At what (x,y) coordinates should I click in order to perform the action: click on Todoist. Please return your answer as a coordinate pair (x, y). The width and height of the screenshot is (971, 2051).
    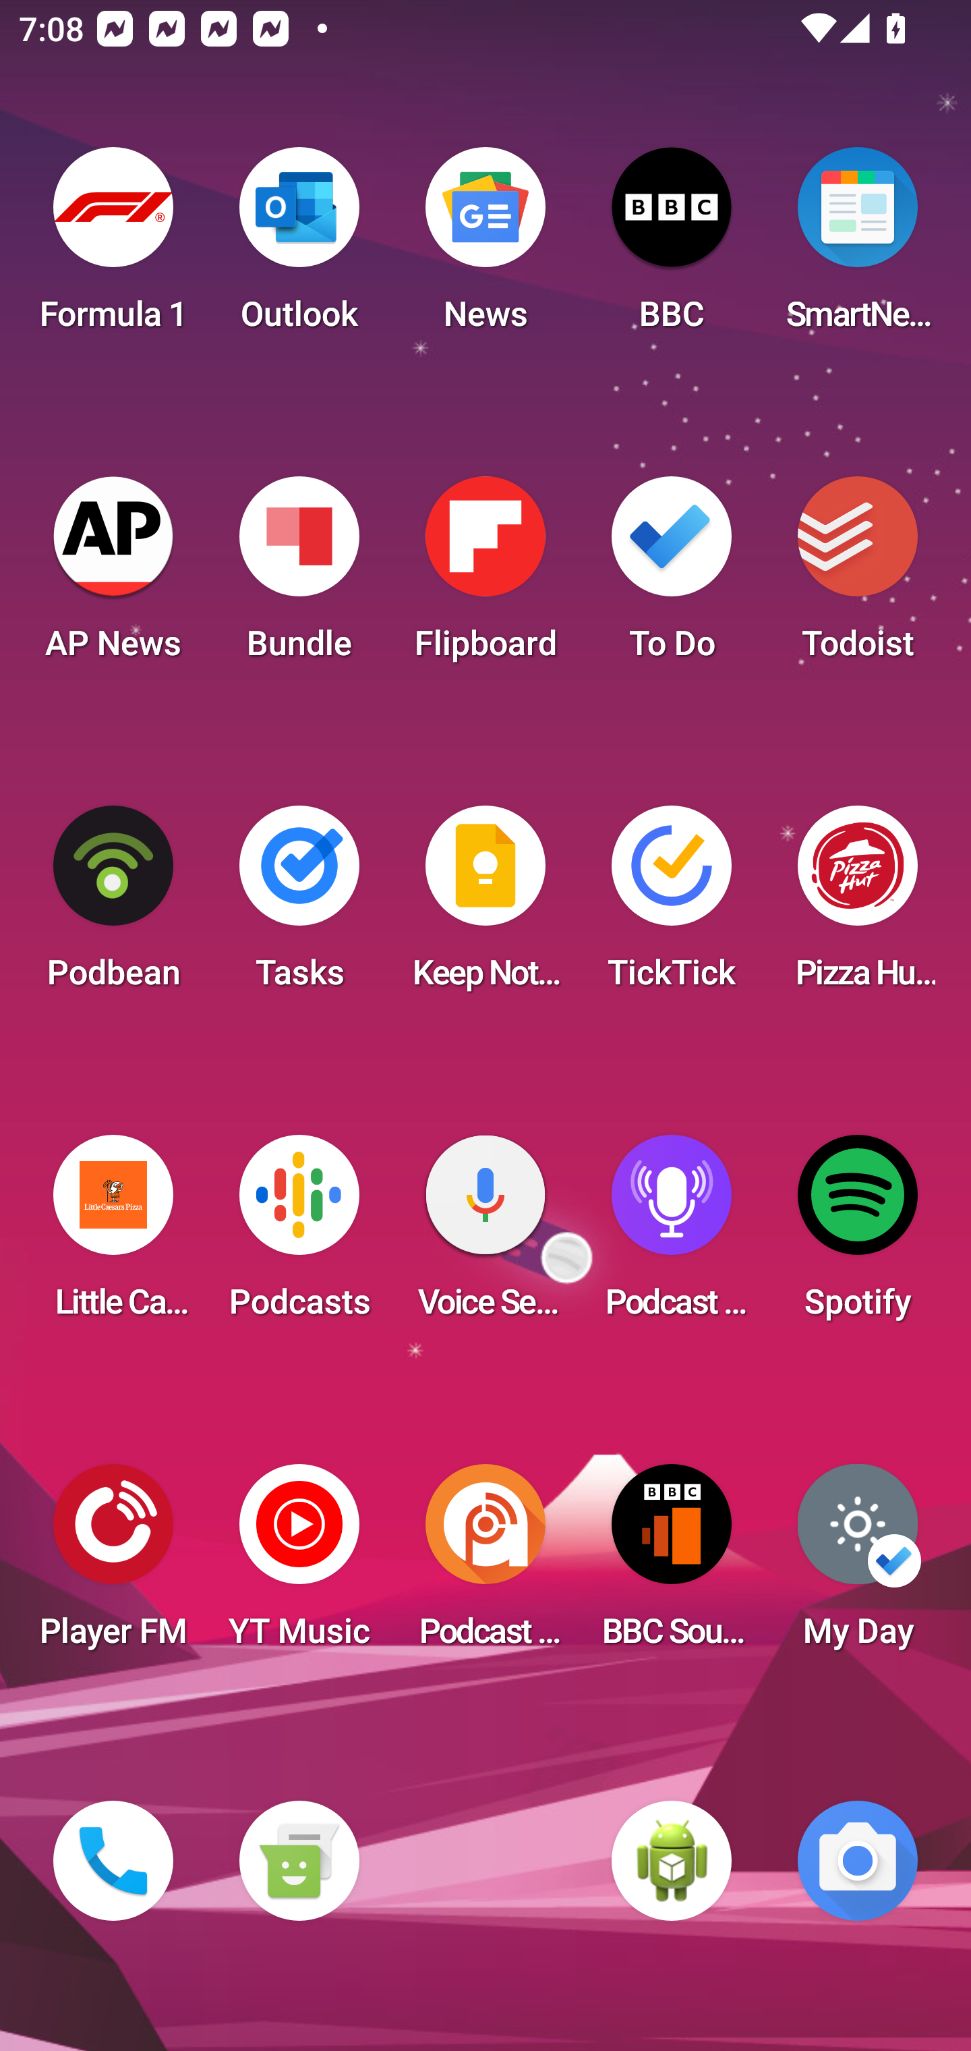
    Looking at the image, I should click on (858, 576).